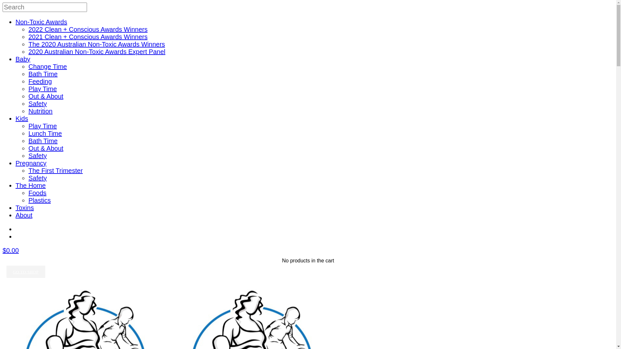  Describe the element at coordinates (25, 208) in the screenshot. I see `Toxins` at that location.